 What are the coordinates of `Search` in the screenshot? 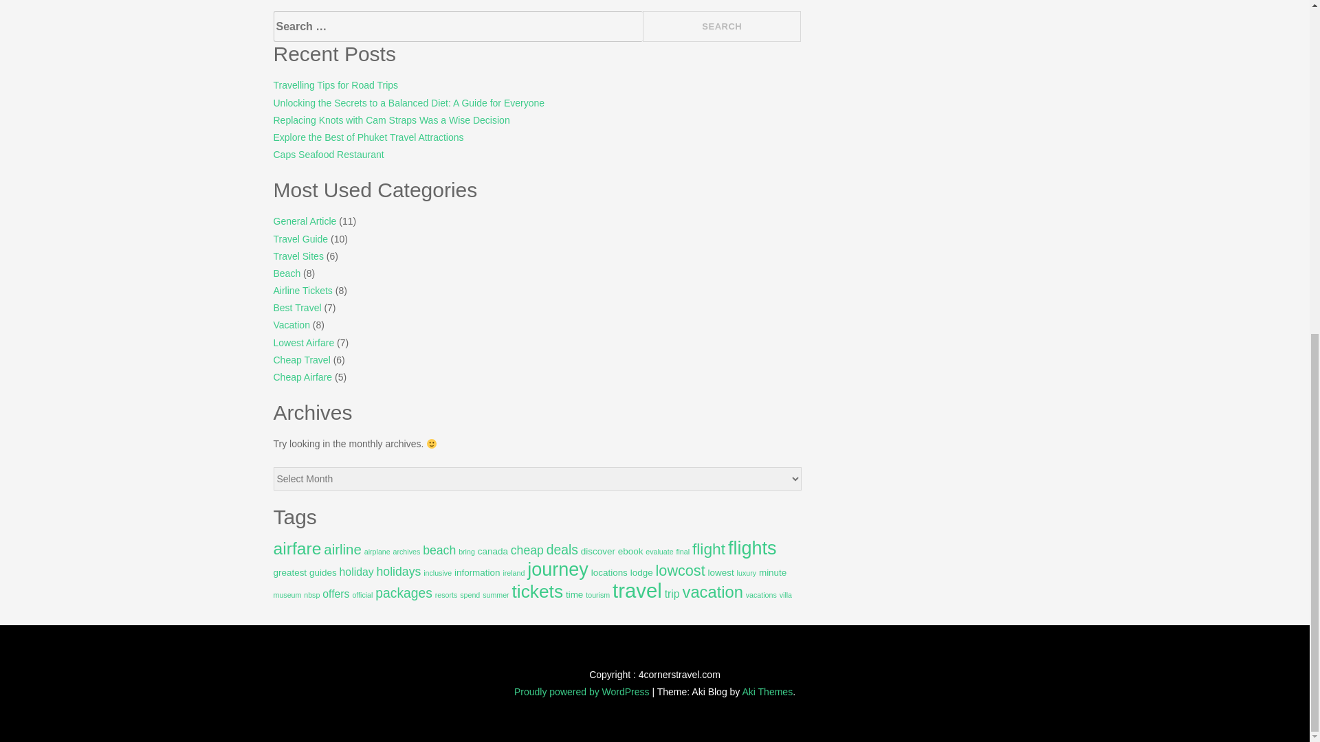 It's located at (722, 26).